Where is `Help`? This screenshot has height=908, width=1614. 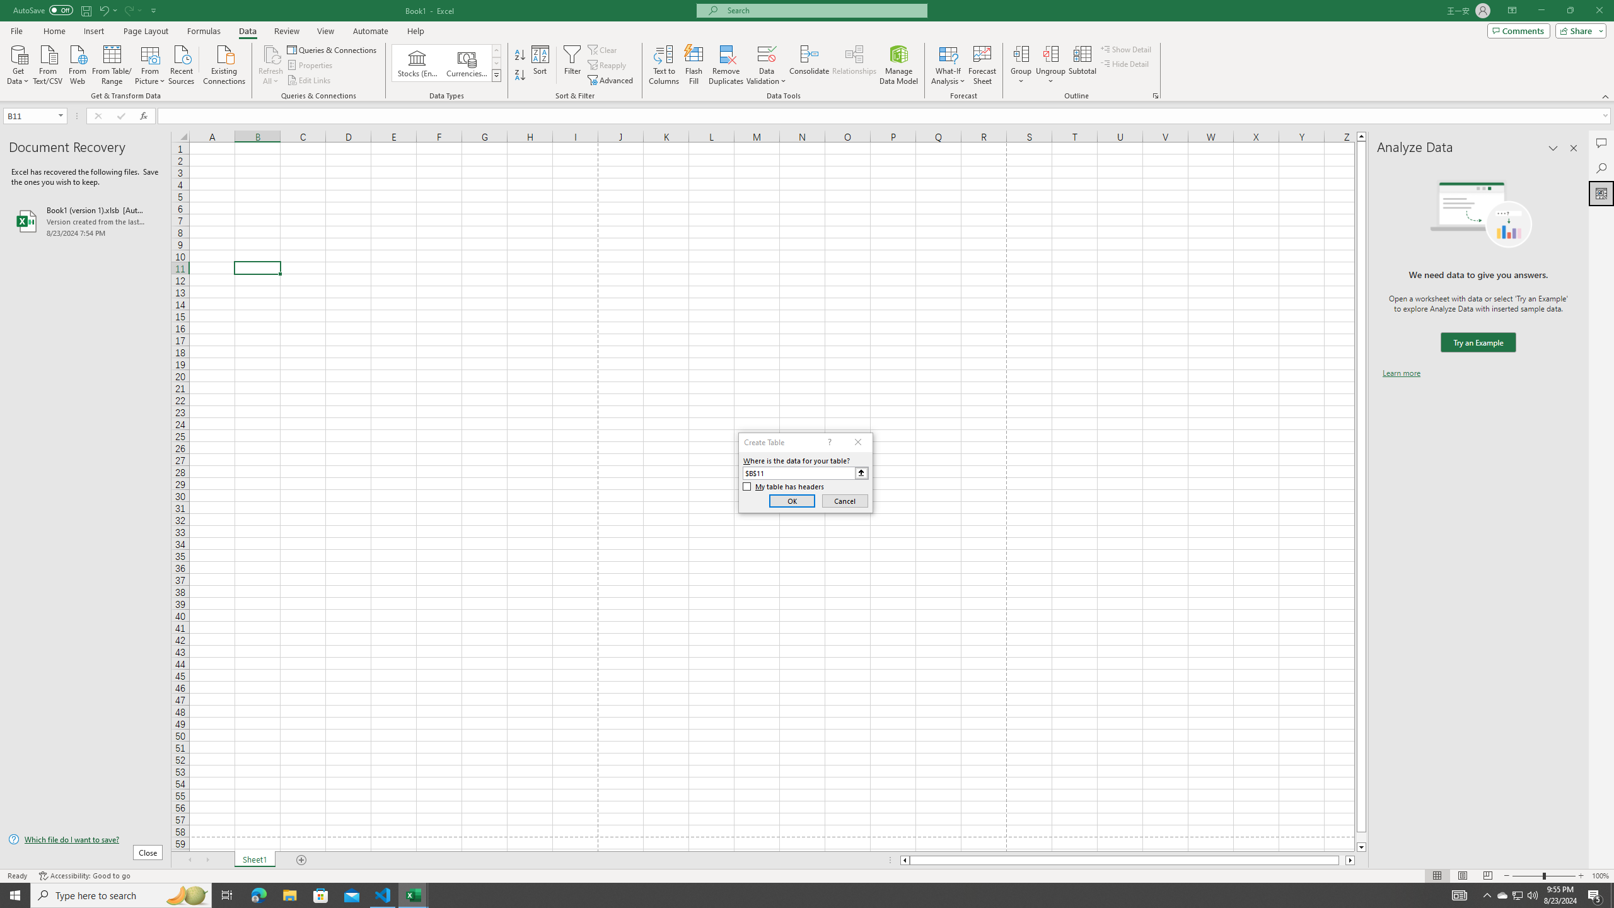 Help is located at coordinates (415, 31).